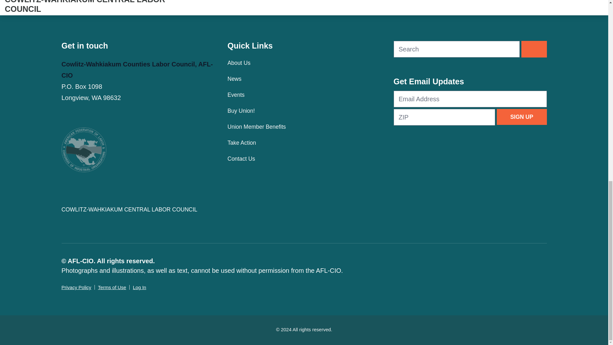 The image size is (613, 345). I want to click on Buy Union!, so click(304, 111).